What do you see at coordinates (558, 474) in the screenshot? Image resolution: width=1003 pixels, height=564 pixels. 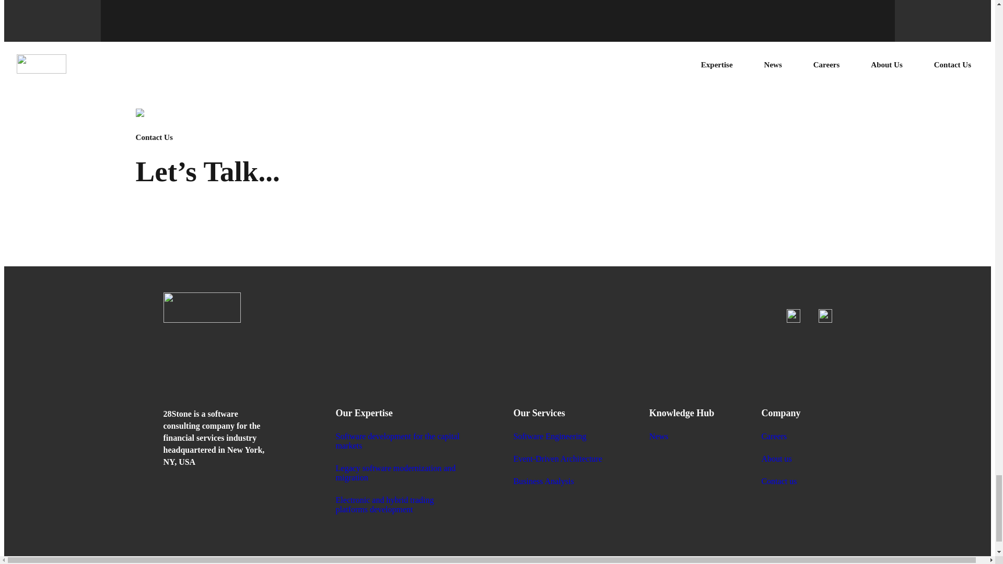 I see `Business Analysis` at bounding box center [558, 474].